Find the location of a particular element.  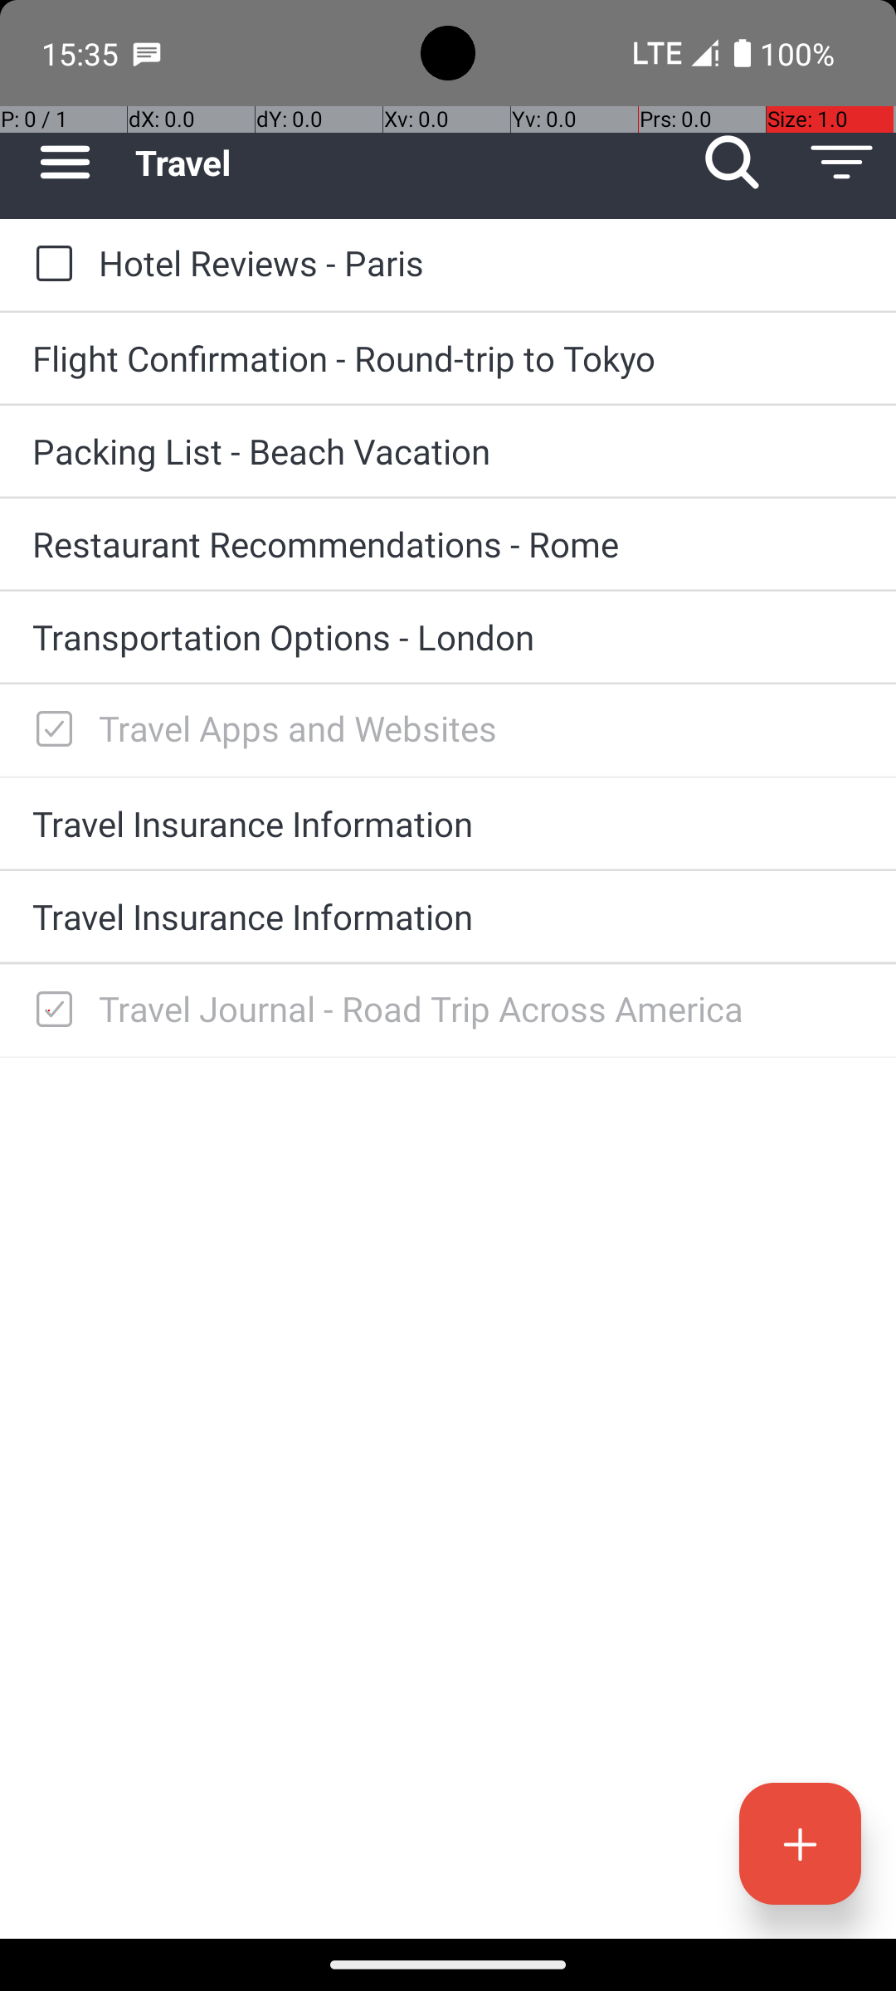

Packing List - Beach Vacation is located at coordinates (448, 451).